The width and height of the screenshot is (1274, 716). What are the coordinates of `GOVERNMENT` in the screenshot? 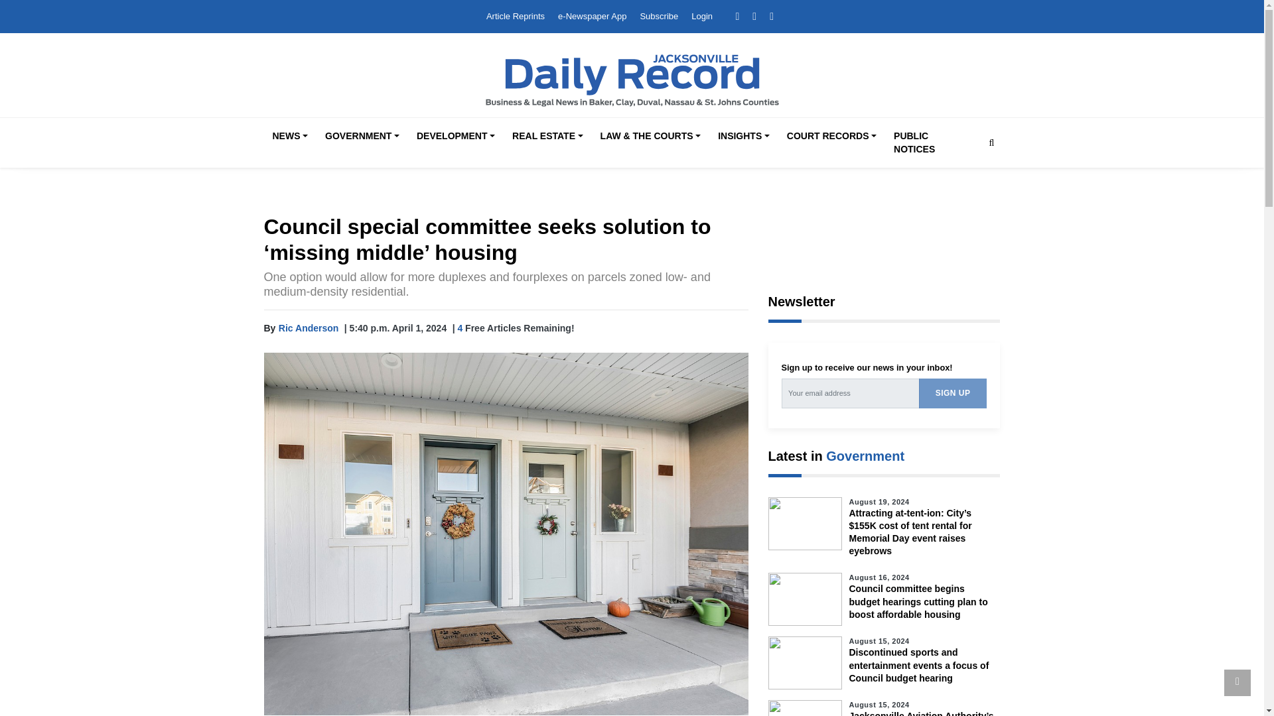 It's located at (362, 137).